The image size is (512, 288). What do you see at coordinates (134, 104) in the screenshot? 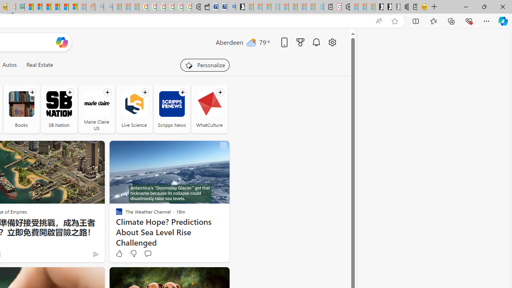
I see `Live Science` at bounding box center [134, 104].